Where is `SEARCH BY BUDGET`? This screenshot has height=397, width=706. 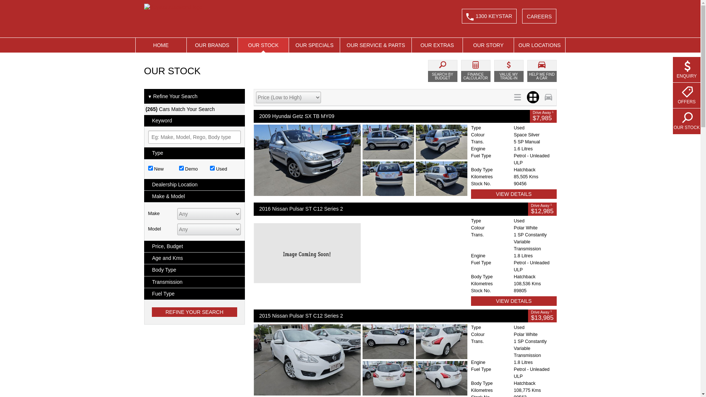 SEARCH BY BUDGET is located at coordinates (443, 71).